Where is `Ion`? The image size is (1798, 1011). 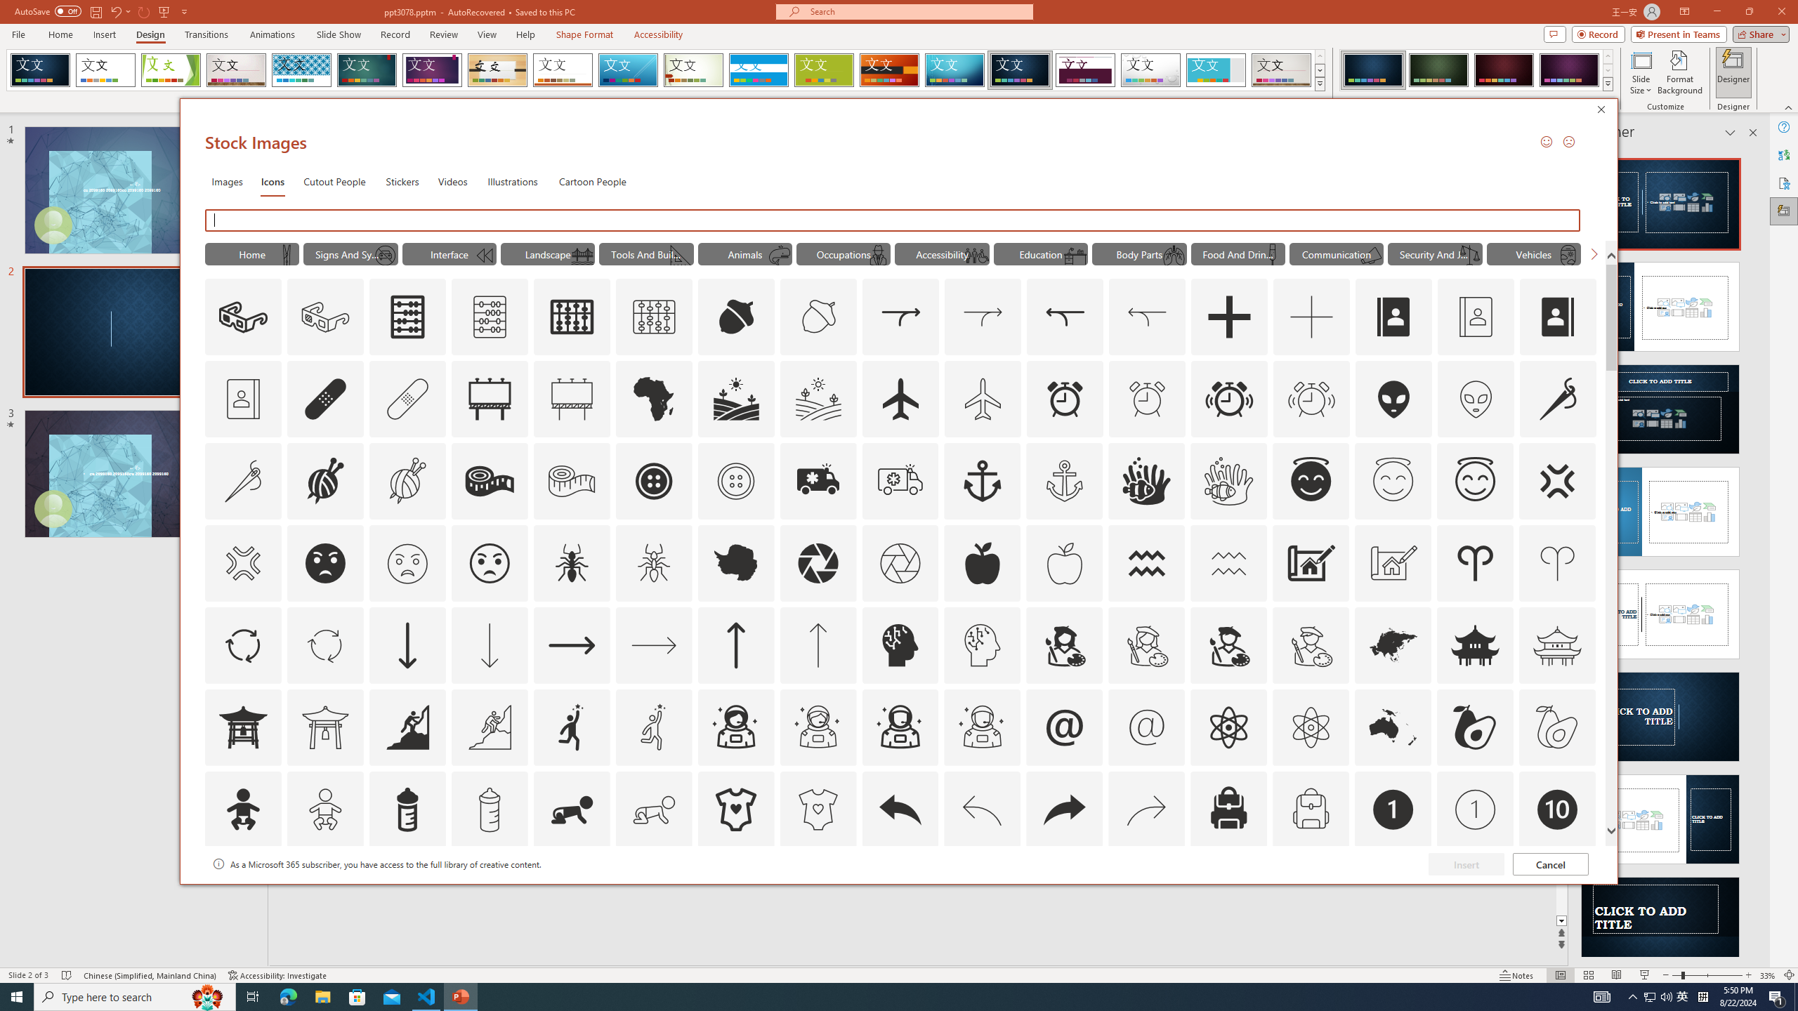
Ion is located at coordinates (367, 70).